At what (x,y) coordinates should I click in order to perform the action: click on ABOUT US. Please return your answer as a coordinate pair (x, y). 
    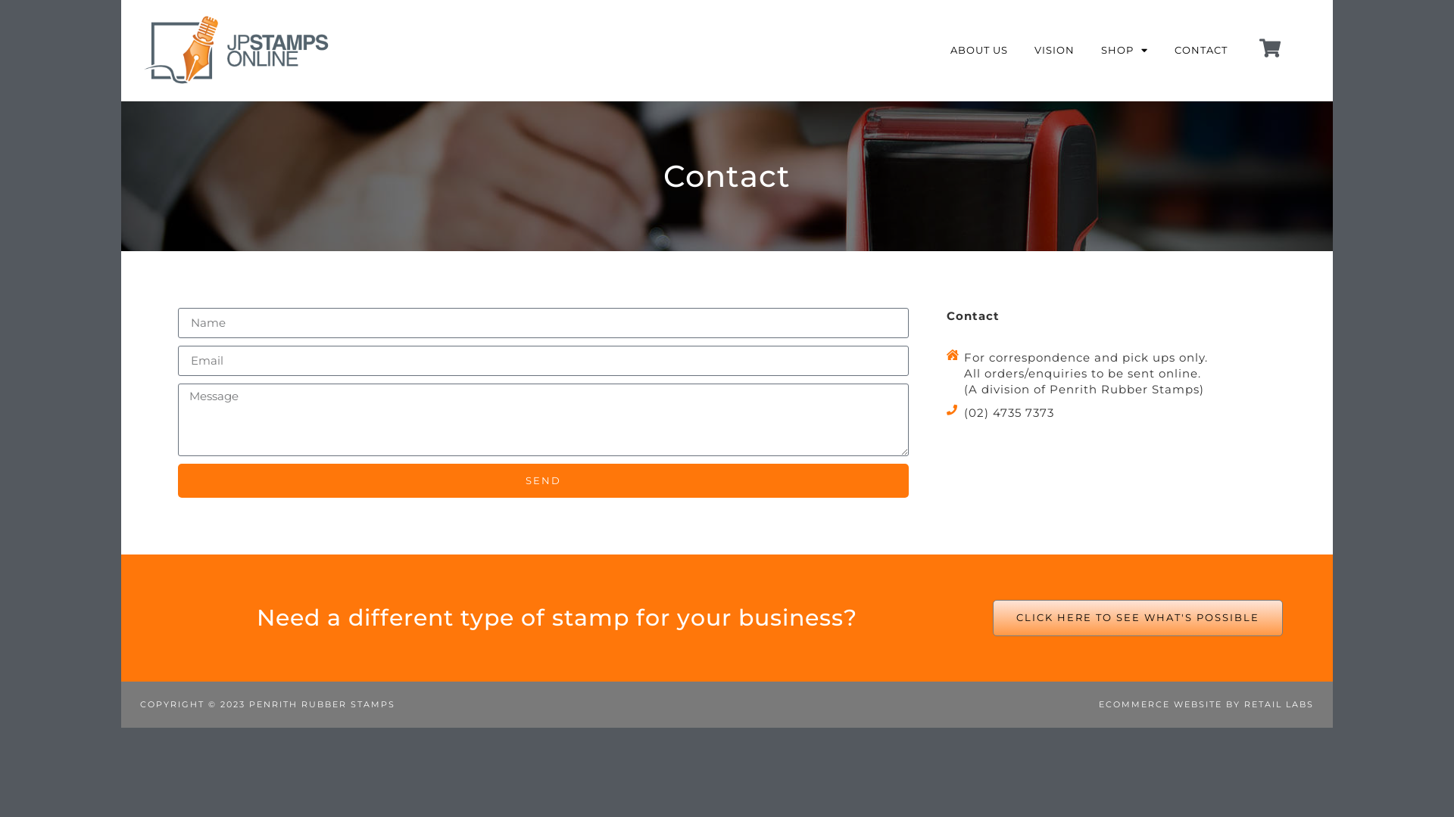
    Looking at the image, I should click on (978, 50).